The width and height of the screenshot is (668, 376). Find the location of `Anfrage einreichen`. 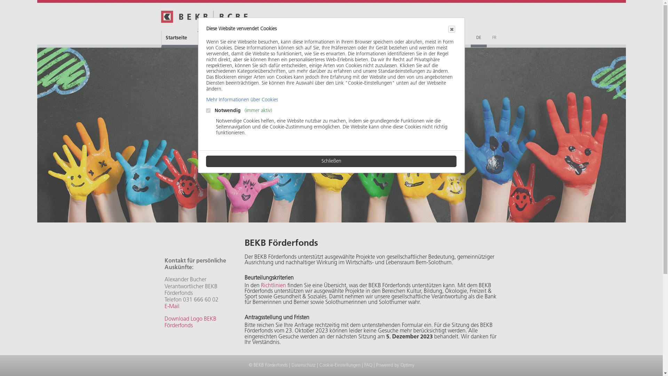

Anfrage einreichen is located at coordinates (262, 38).